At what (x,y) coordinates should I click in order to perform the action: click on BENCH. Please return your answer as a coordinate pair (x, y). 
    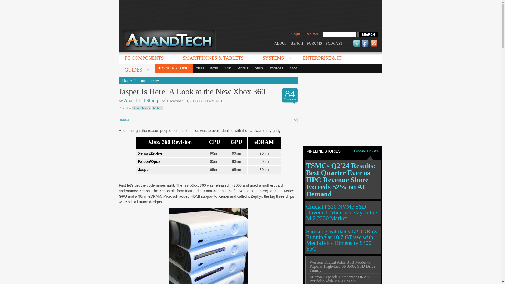
    Looking at the image, I should click on (297, 43).